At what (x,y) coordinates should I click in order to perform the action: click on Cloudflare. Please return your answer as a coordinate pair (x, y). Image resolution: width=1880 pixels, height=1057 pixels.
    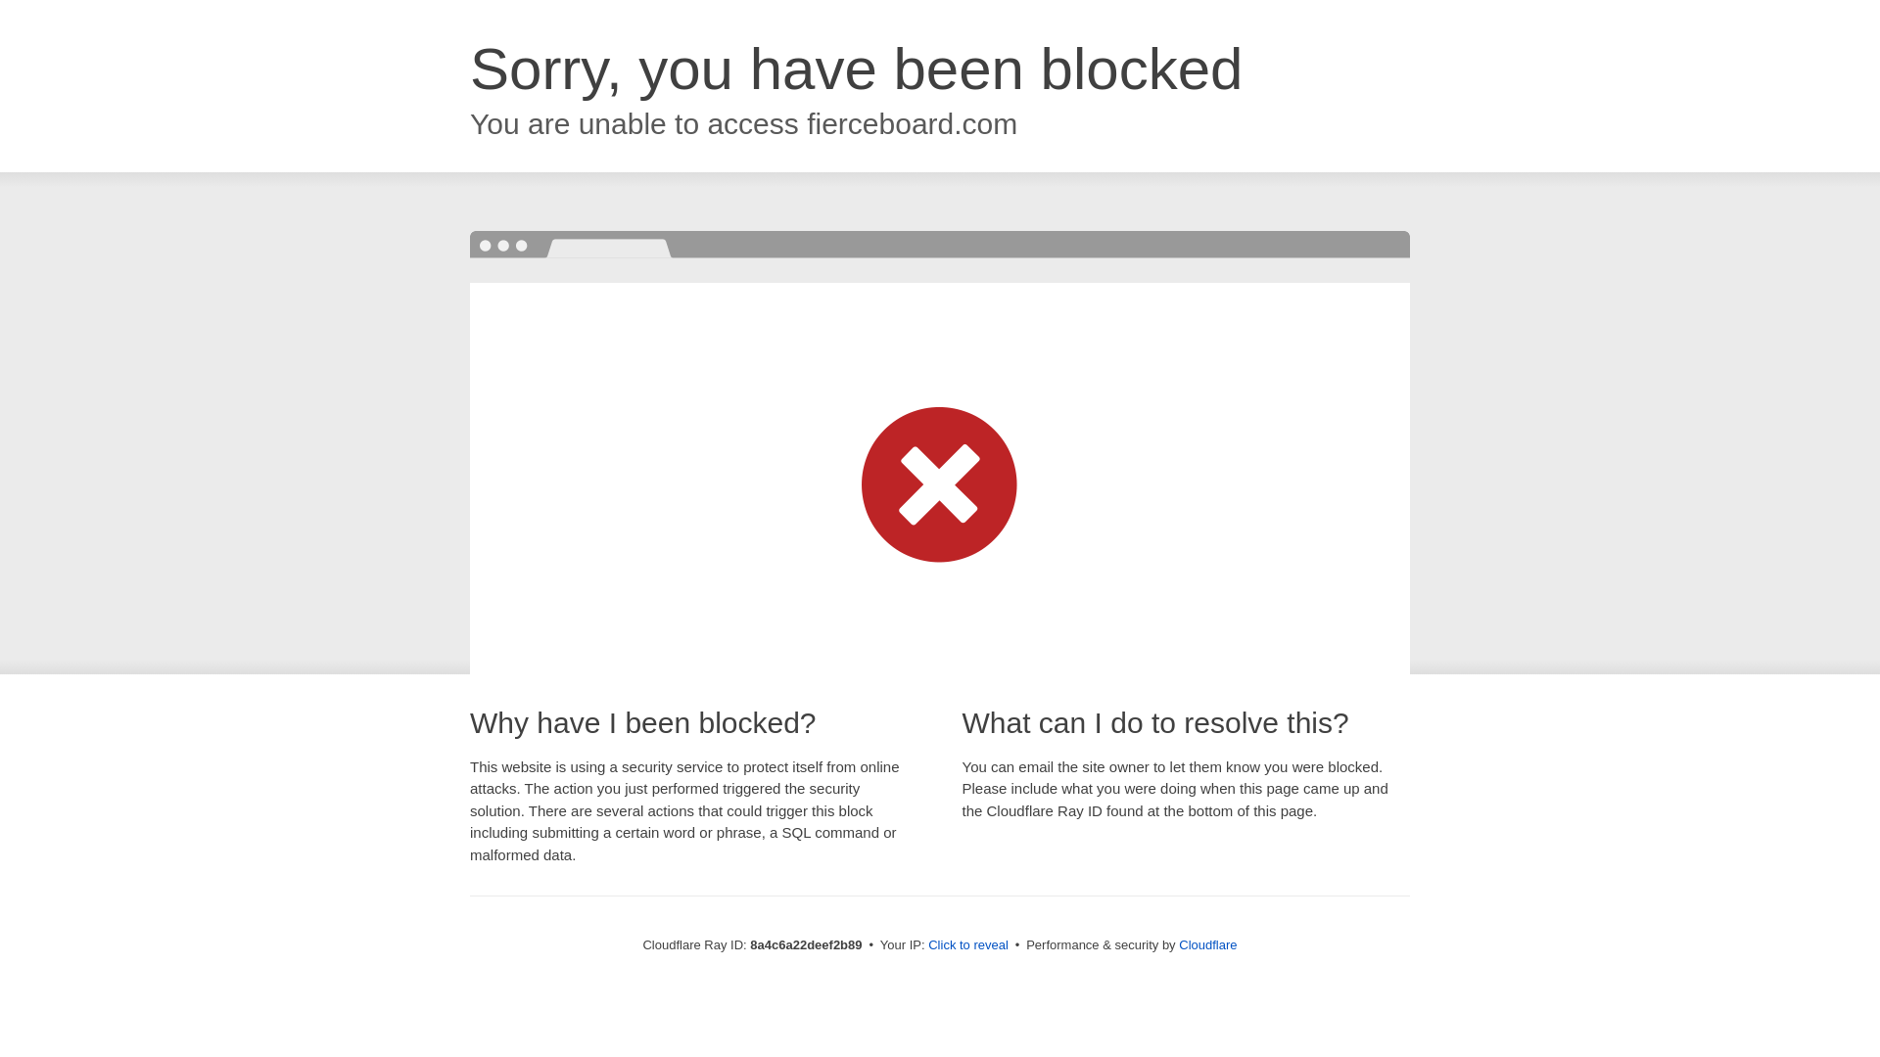
    Looking at the image, I should click on (1207, 944).